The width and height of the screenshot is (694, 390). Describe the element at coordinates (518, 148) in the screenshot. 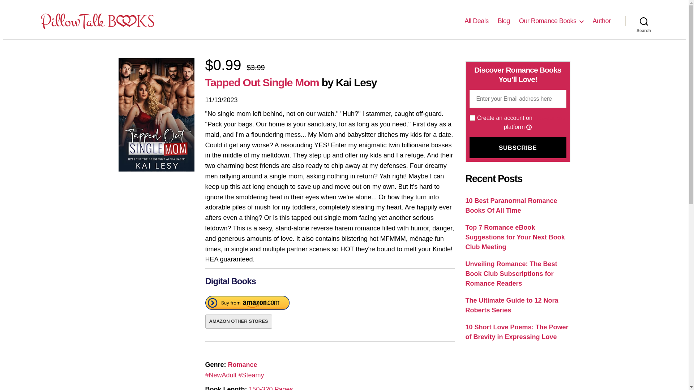

I see `Subscribe` at that location.